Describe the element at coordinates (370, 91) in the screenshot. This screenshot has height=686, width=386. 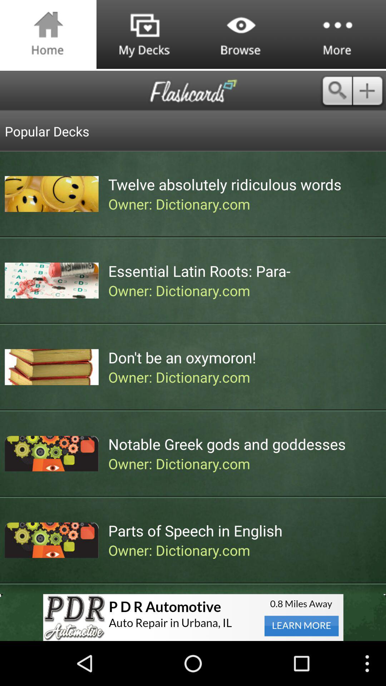
I see `add bar option` at that location.